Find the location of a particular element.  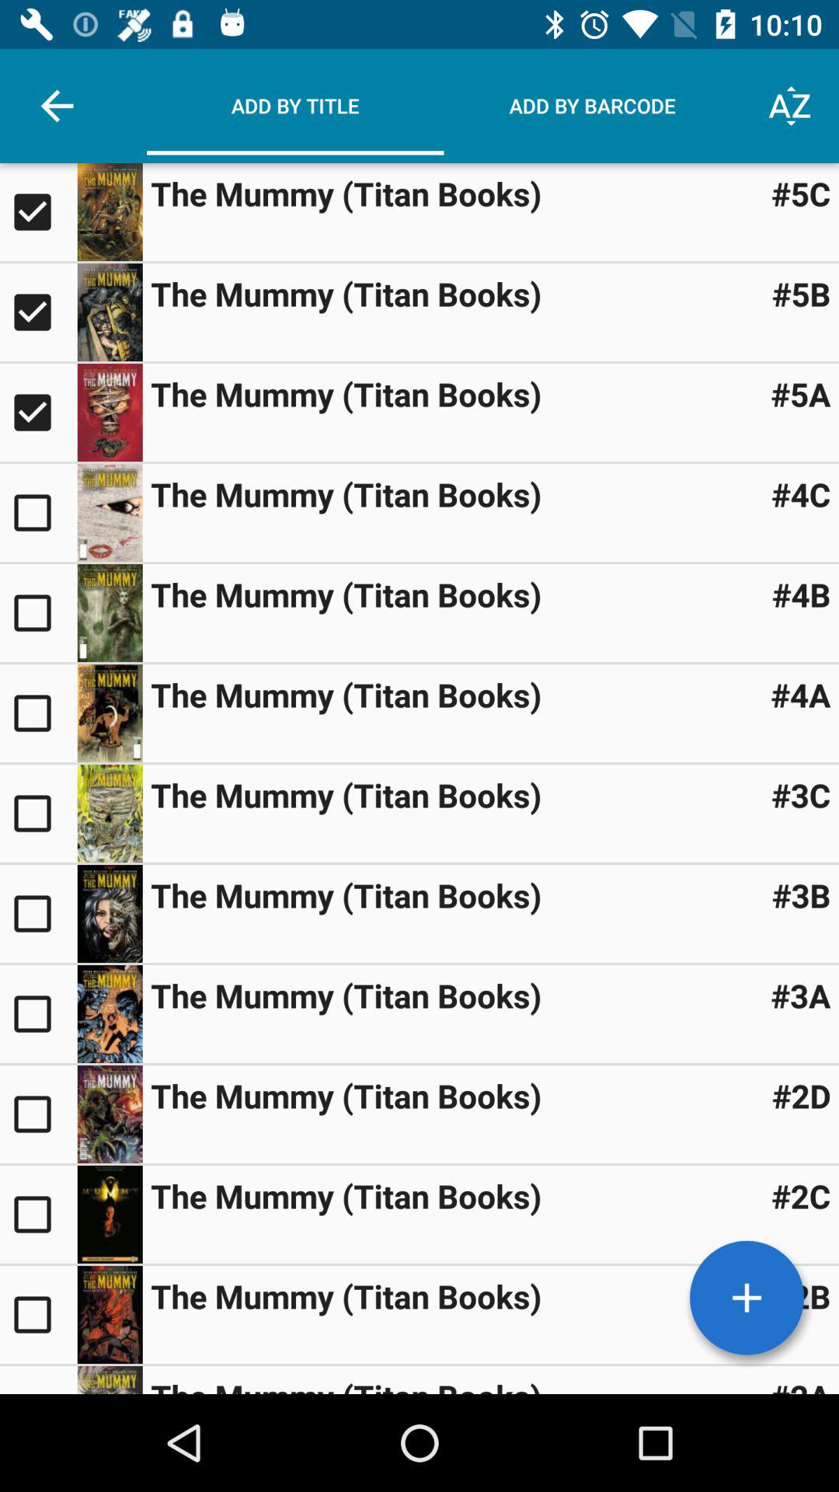

select option is located at coordinates (39, 1114).